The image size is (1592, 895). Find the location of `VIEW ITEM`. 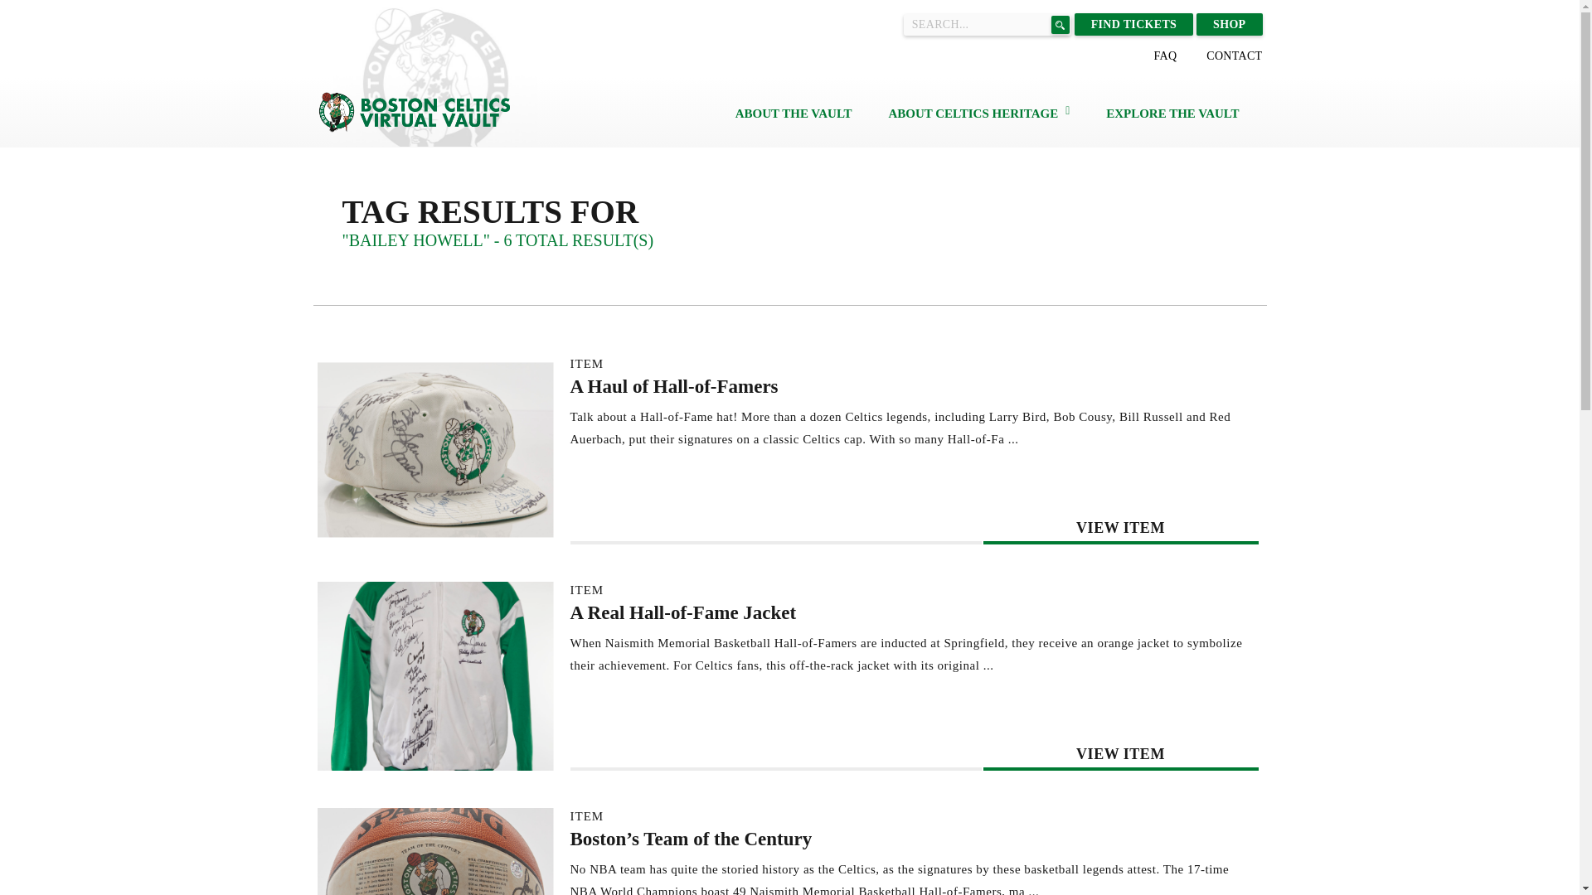

VIEW ITEM is located at coordinates (1120, 527).